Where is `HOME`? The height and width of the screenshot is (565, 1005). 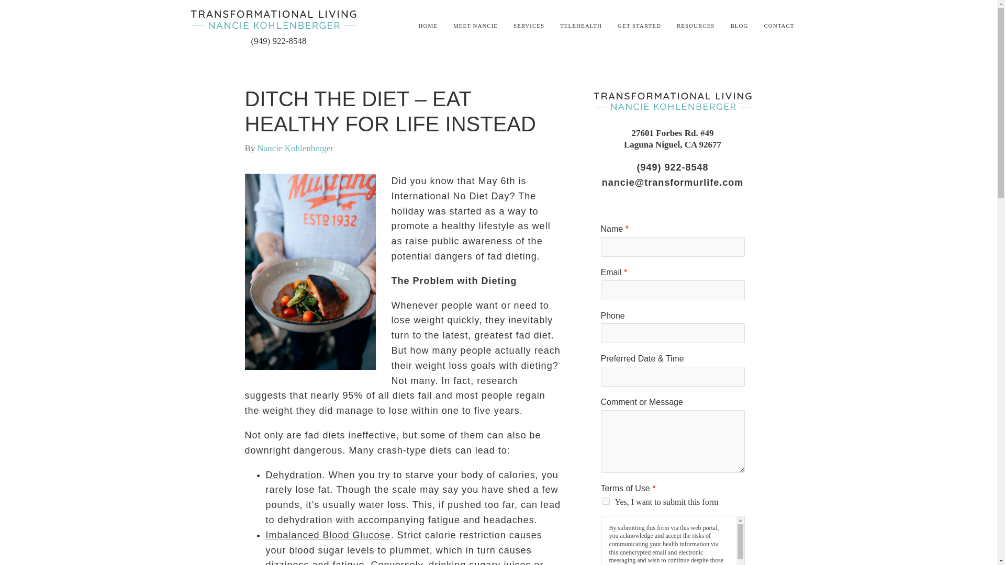
HOME is located at coordinates (428, 25).